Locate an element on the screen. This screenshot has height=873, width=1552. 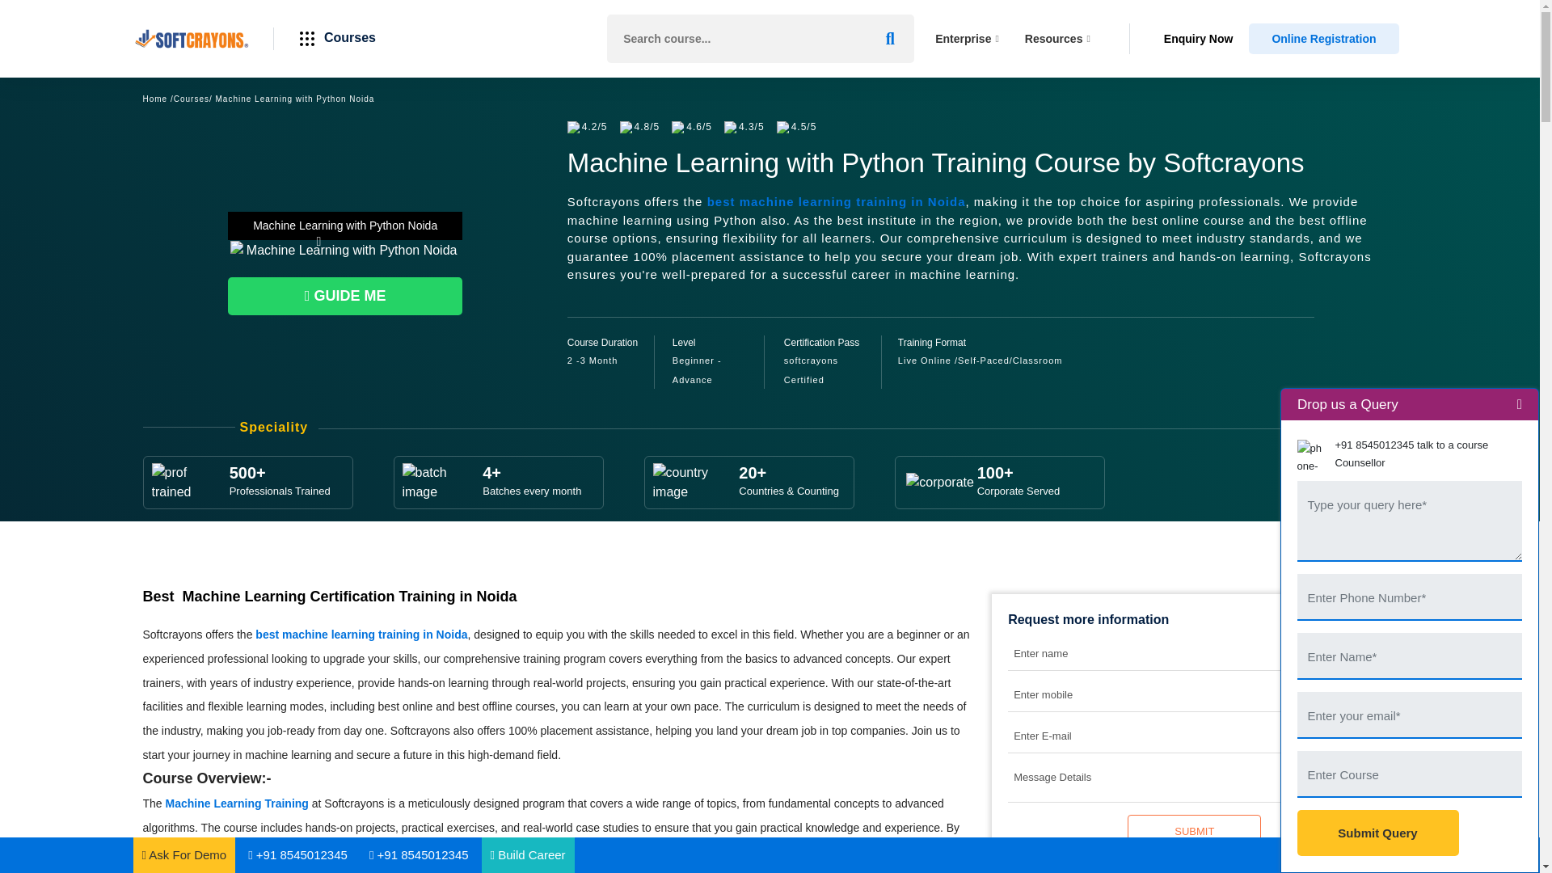
when button disabled then please enter value is located at coordinates (1194, 830).